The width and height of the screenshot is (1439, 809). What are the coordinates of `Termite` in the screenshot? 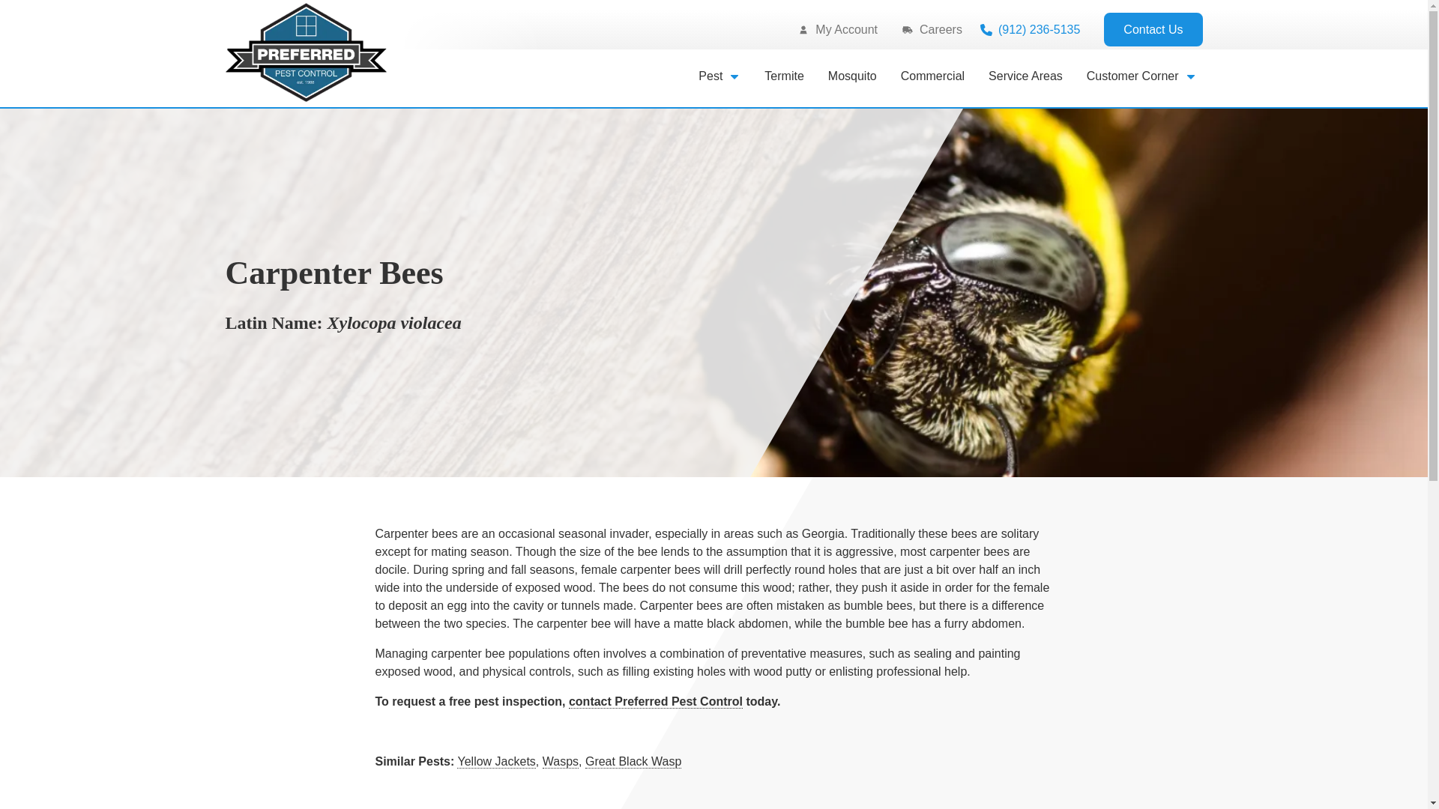 It's located at (783, 76).